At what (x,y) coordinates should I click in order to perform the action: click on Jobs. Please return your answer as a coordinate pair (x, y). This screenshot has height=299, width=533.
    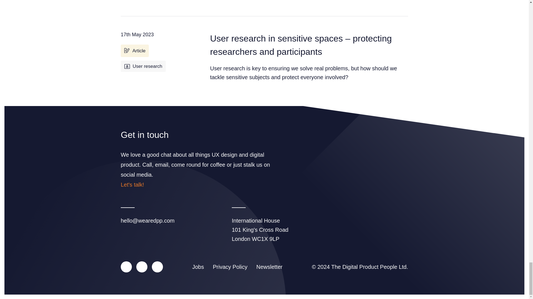
    Looking at the image, I should click on (198, 267).